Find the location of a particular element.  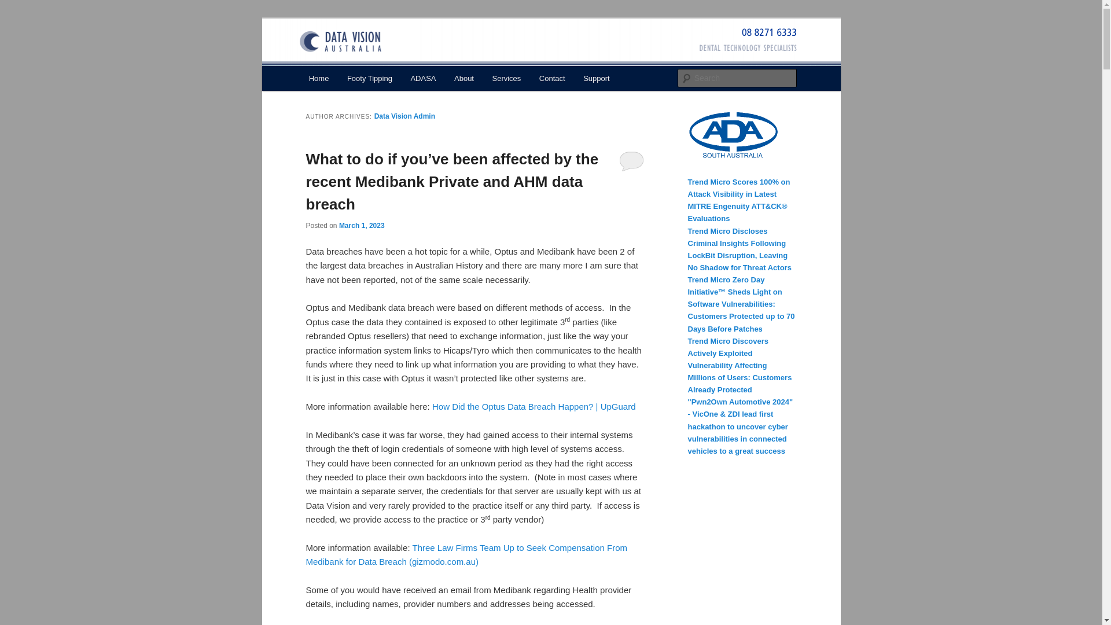

Footy Tipping is located at coordinates (369, 78).